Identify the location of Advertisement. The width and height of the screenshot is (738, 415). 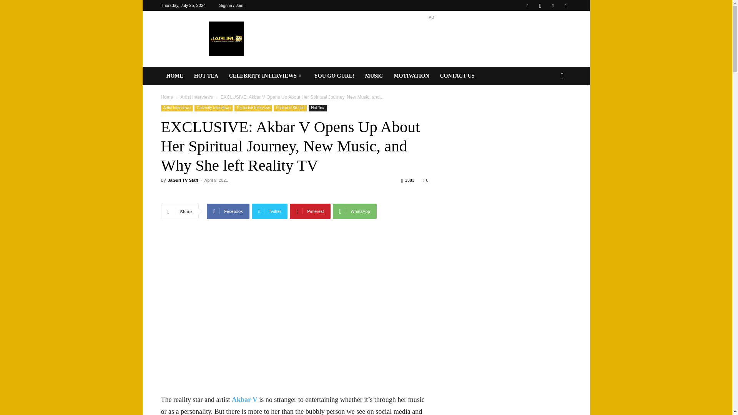
(431, 38).